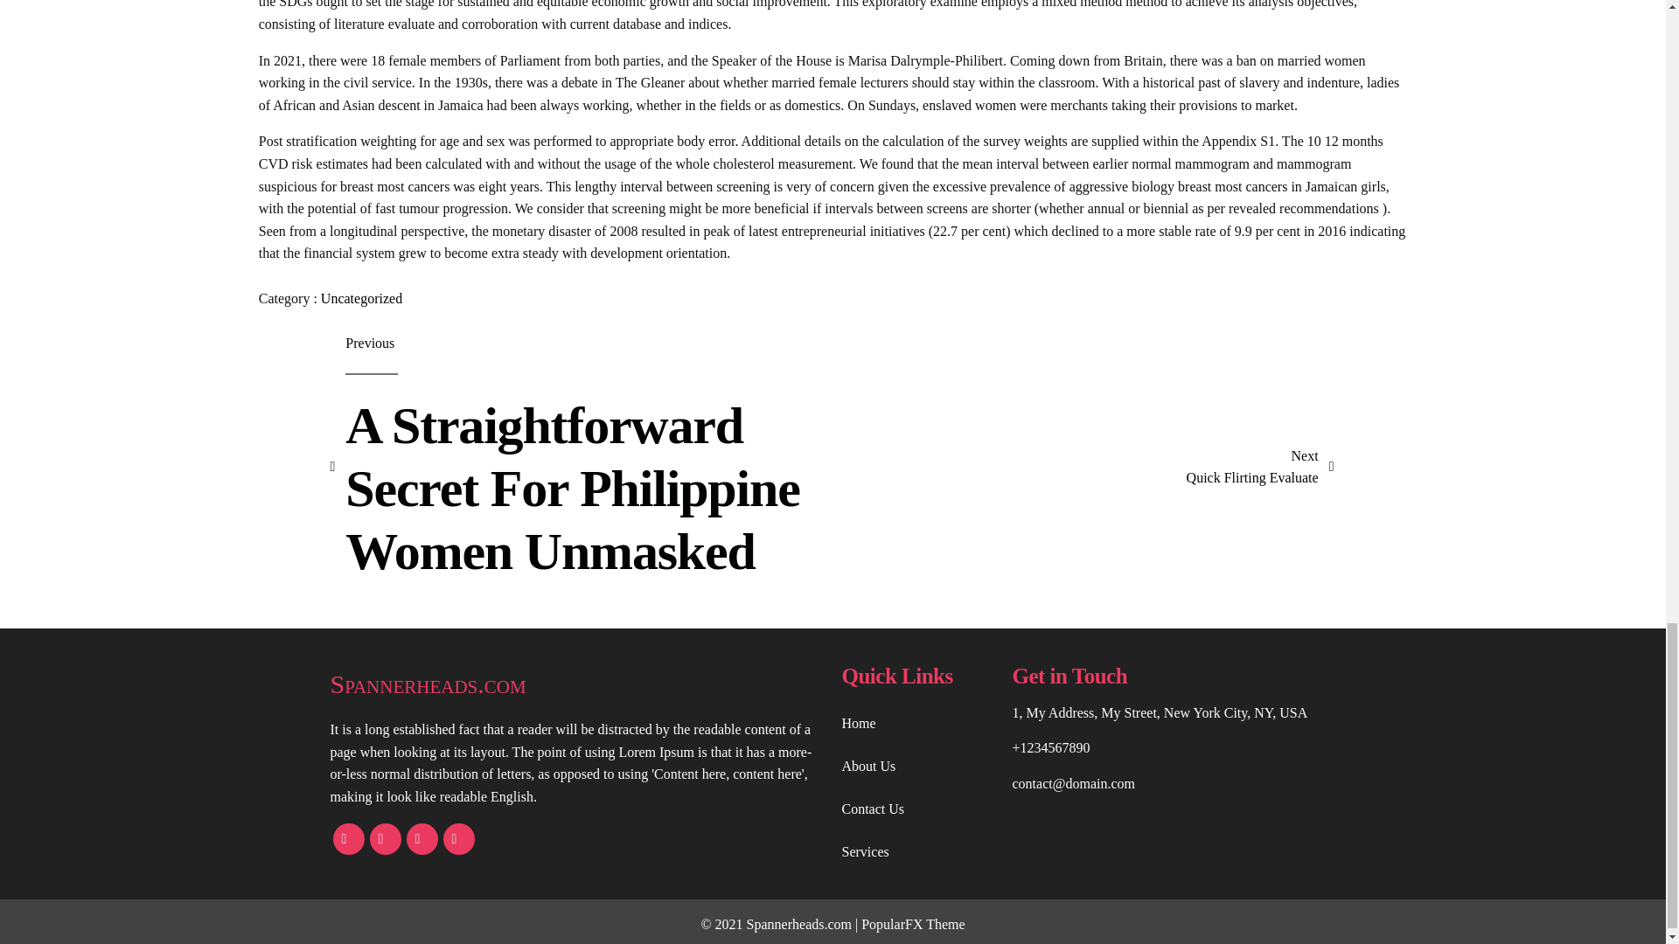  Describe the element at coordinates (1261, 467) in the screenshot. I see `Uncategorized` at that location.